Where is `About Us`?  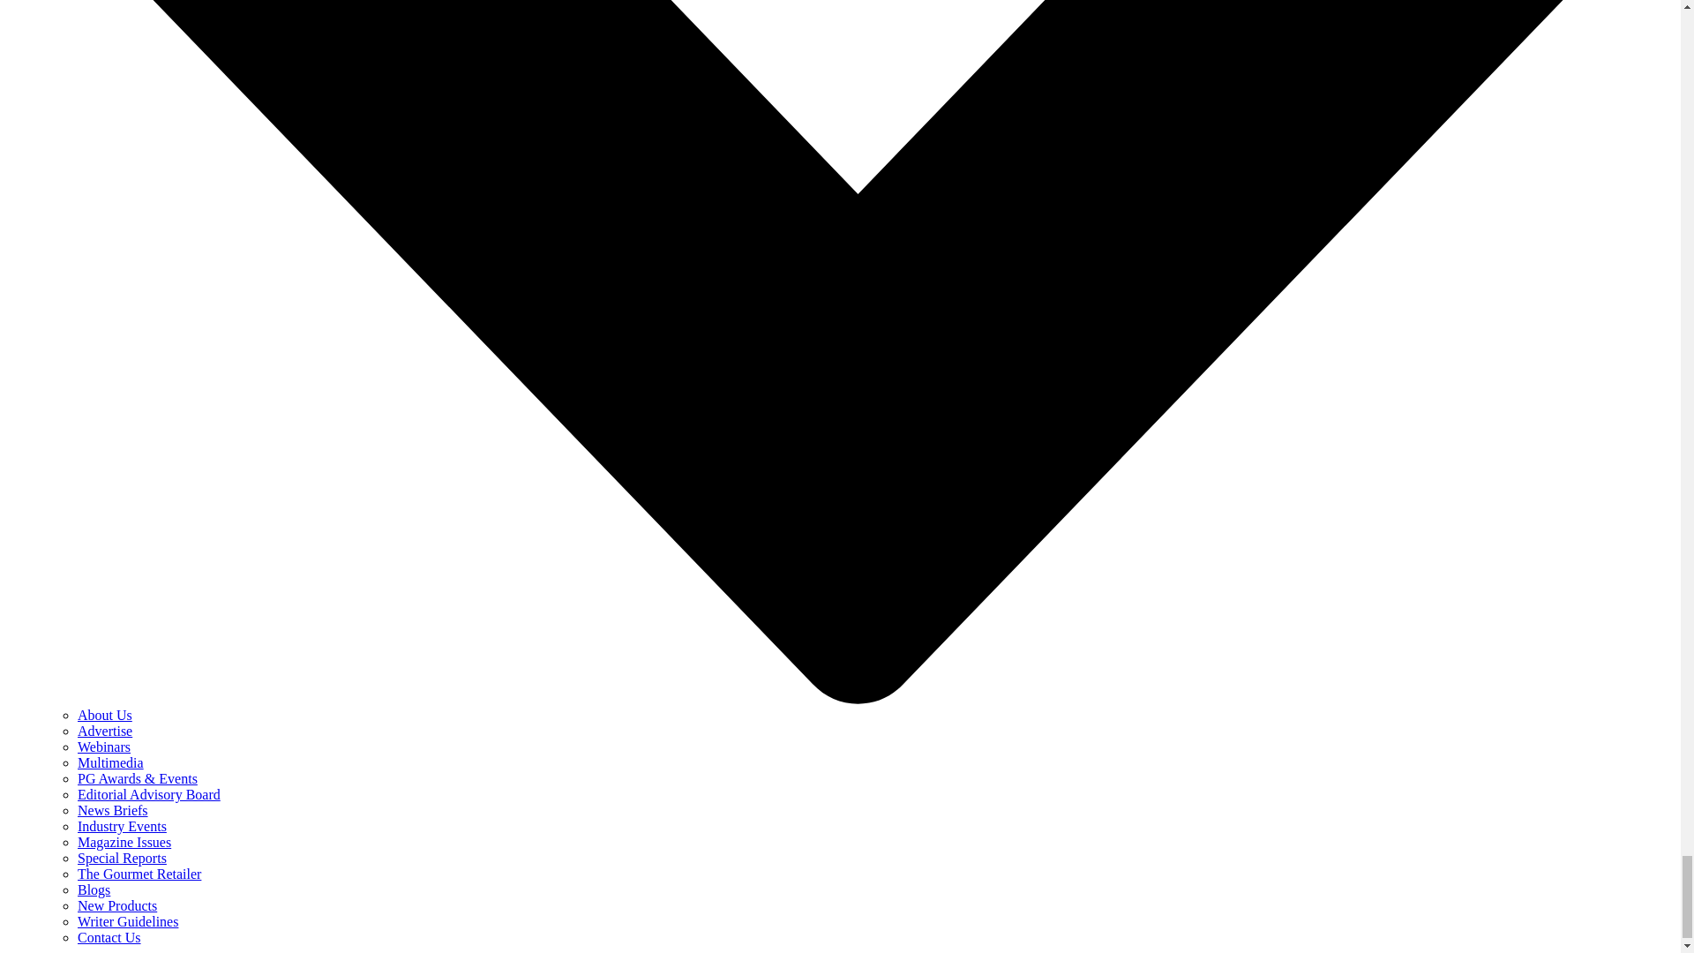 About Us is located at coordinates (104, 715).